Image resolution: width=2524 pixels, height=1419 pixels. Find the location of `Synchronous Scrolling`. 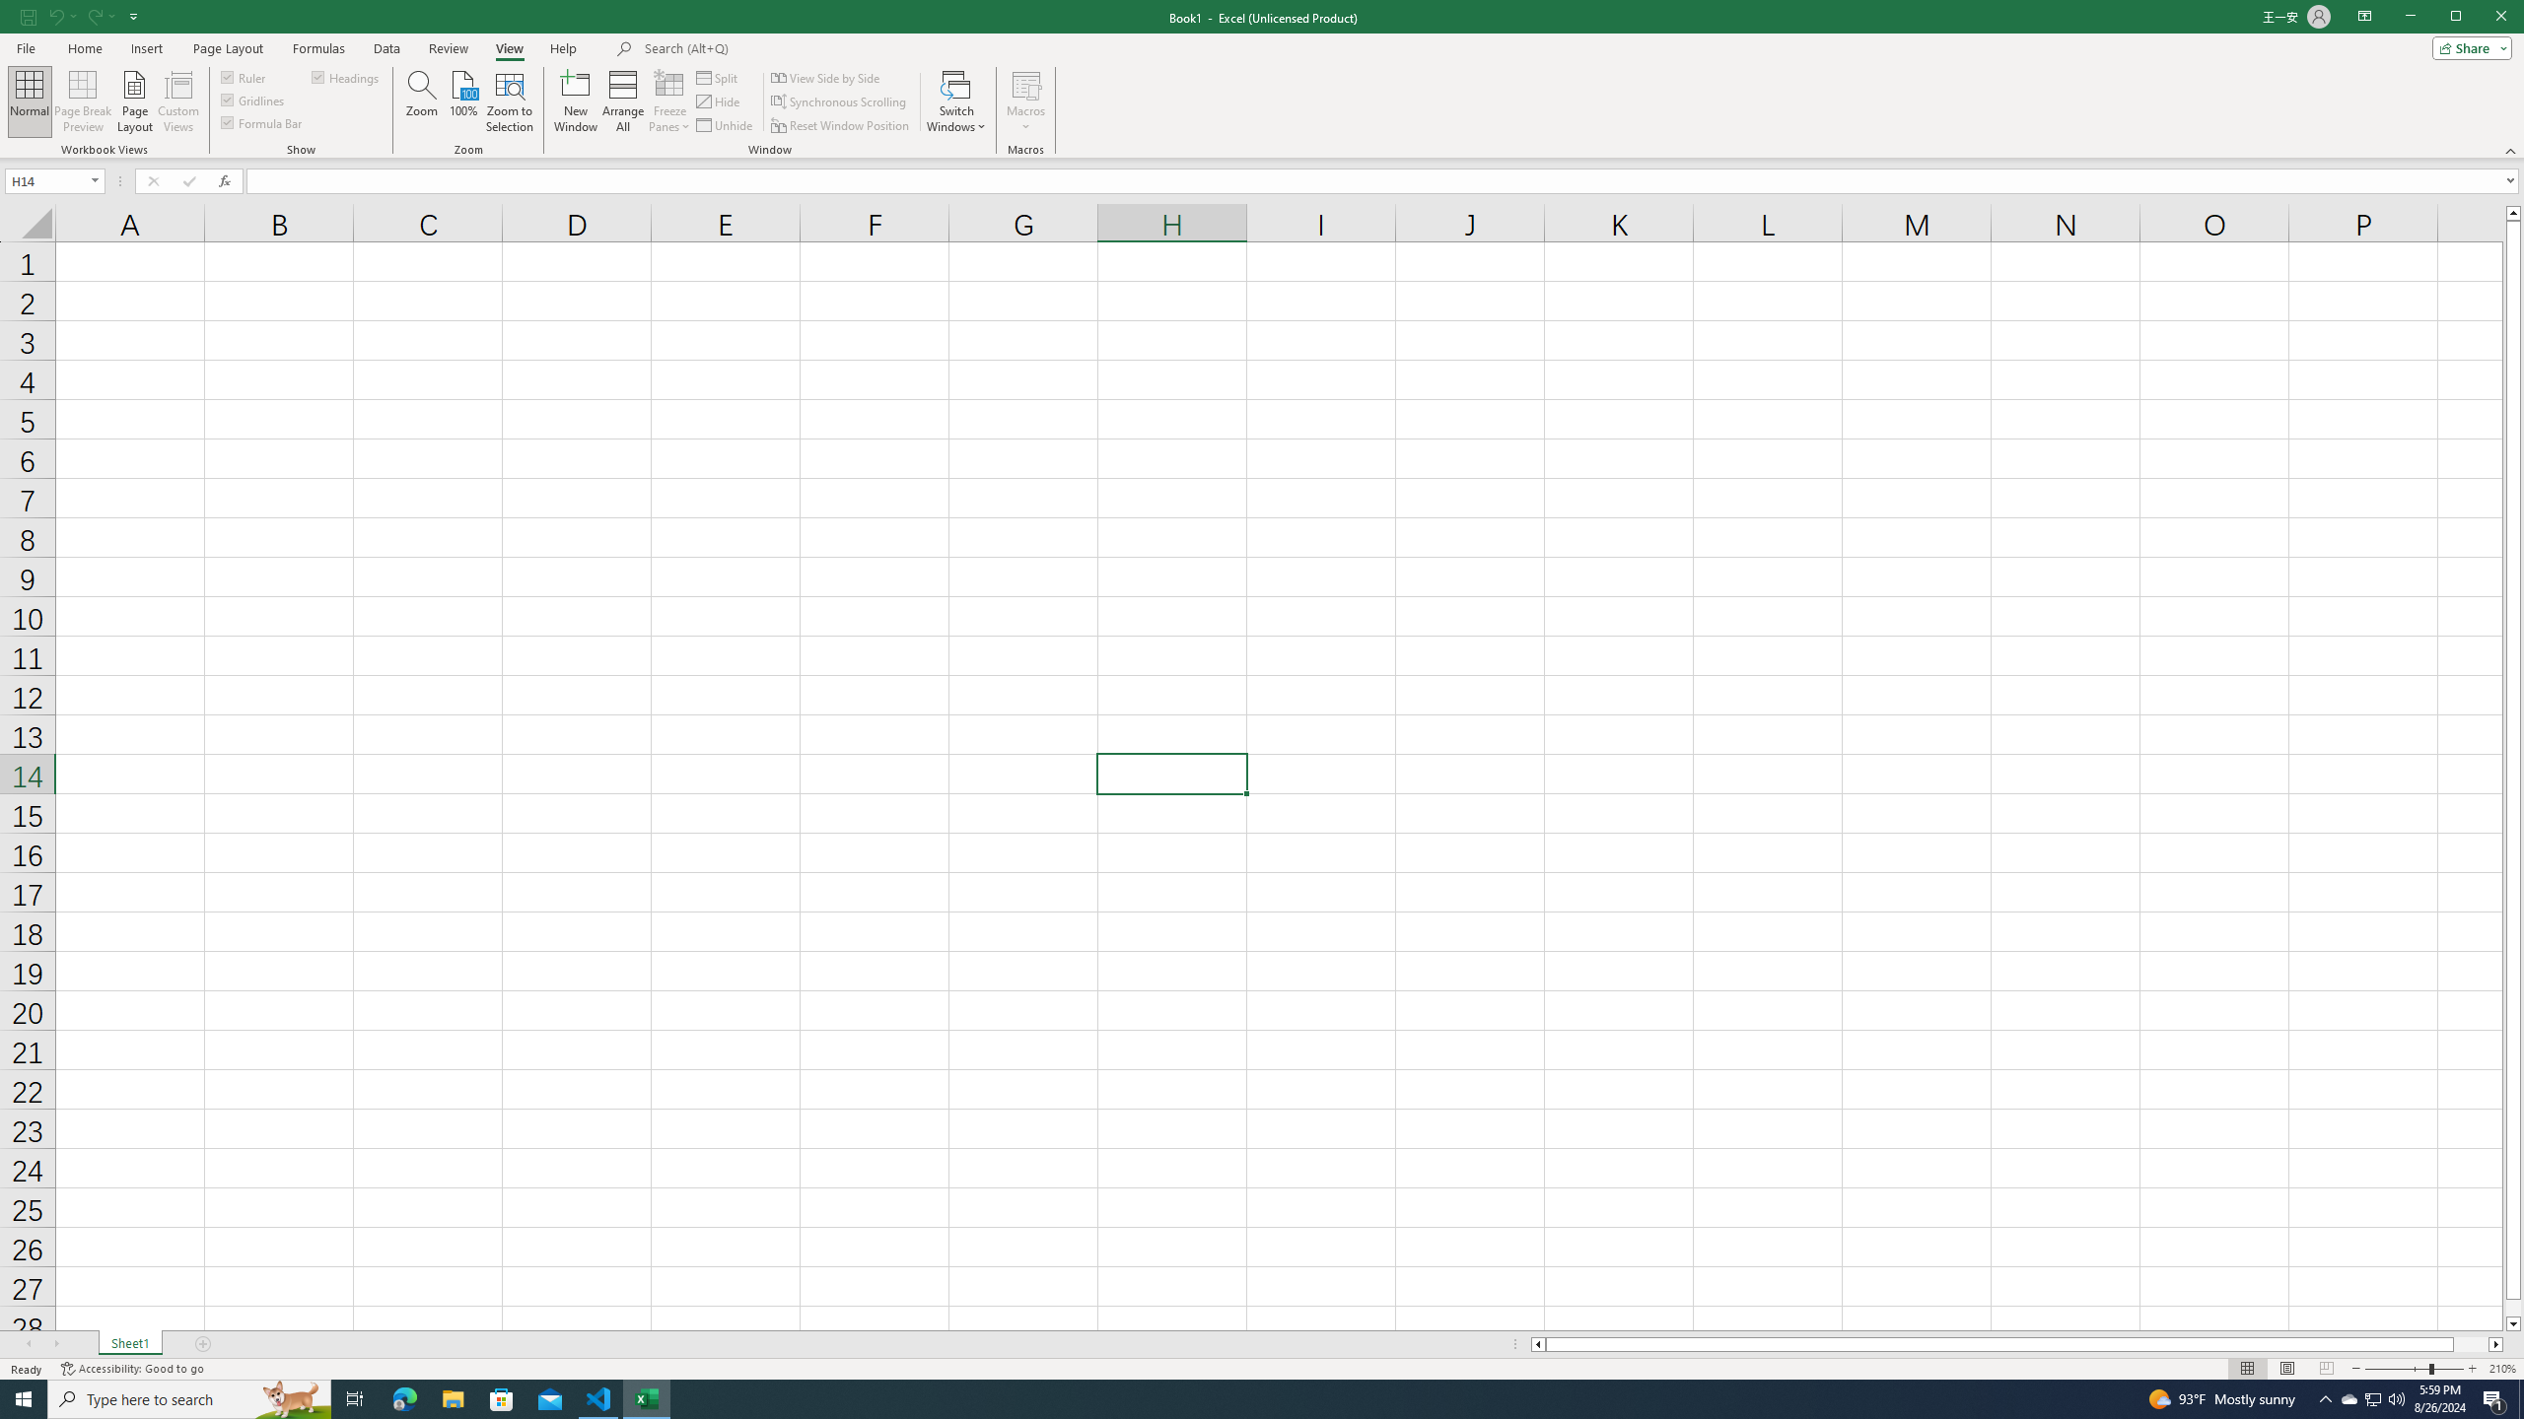

Synchronous Scrolling is located at coordinates (840, 102).